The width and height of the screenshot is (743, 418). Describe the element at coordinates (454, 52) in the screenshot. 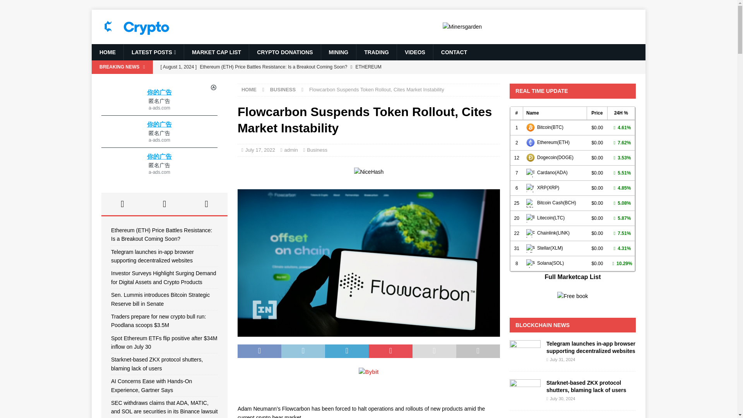

I see `CONTACT` at that location.